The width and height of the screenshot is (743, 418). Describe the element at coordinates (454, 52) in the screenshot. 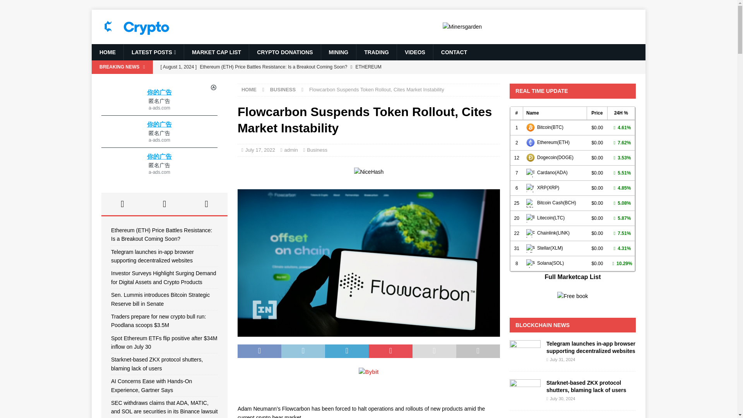

I see `CONTACT` at that location.